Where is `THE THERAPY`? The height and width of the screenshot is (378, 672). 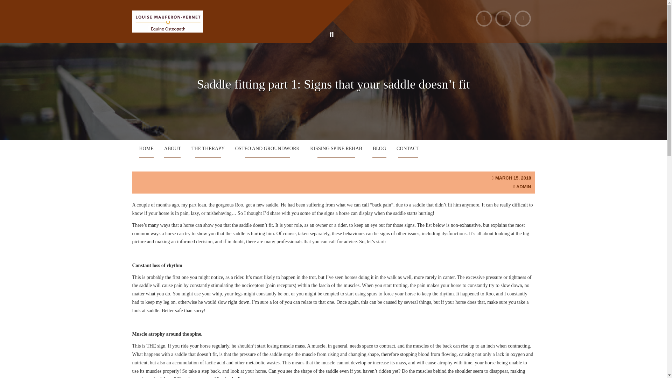
THE THERAPY is located at coordinates (208, 148).